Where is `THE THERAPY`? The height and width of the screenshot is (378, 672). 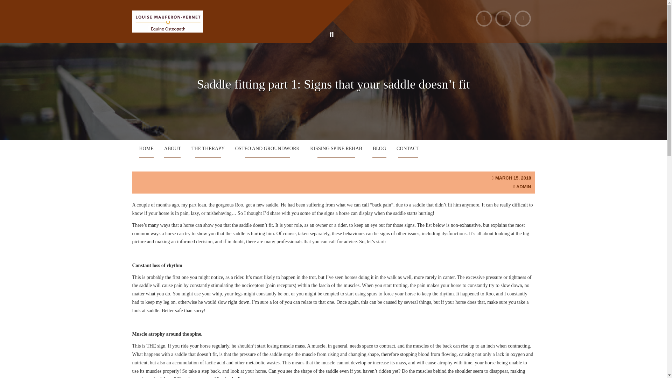
THE THERAPY is located at coordinates (208, 148).